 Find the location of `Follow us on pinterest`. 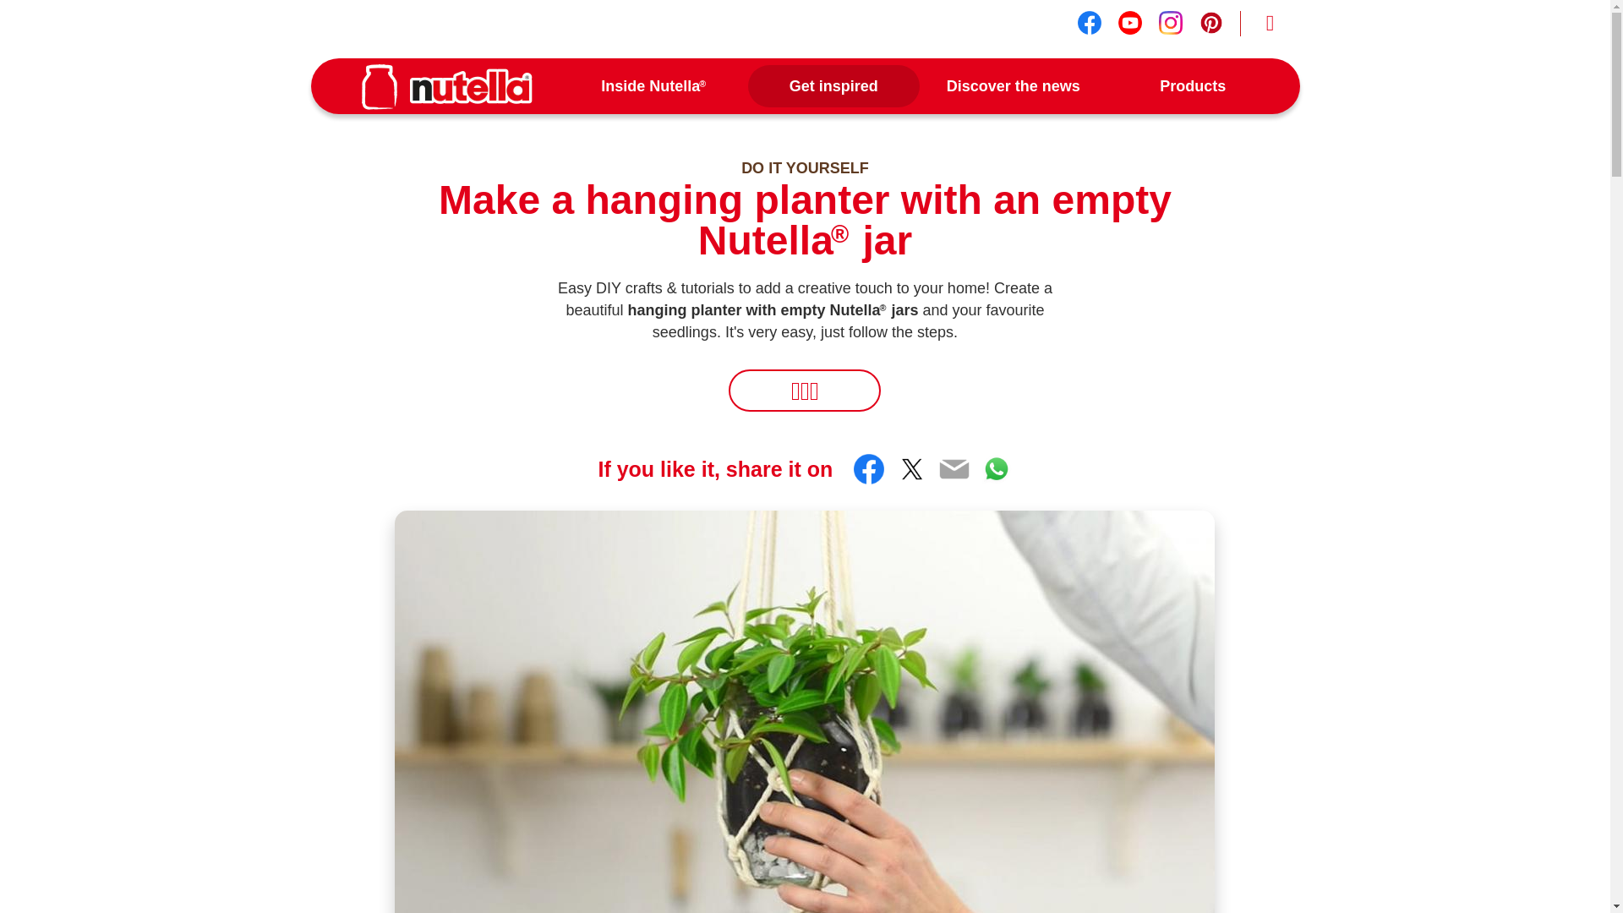

Follow us on pinterest is located at coordinates (1210, 22).